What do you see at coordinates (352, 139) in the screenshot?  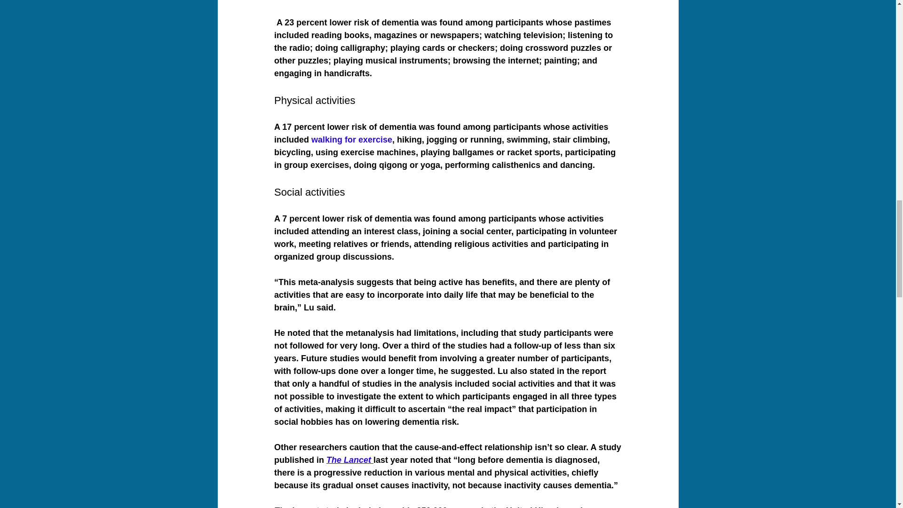 I see `walking for exercise` at bounding box center [352, 139].